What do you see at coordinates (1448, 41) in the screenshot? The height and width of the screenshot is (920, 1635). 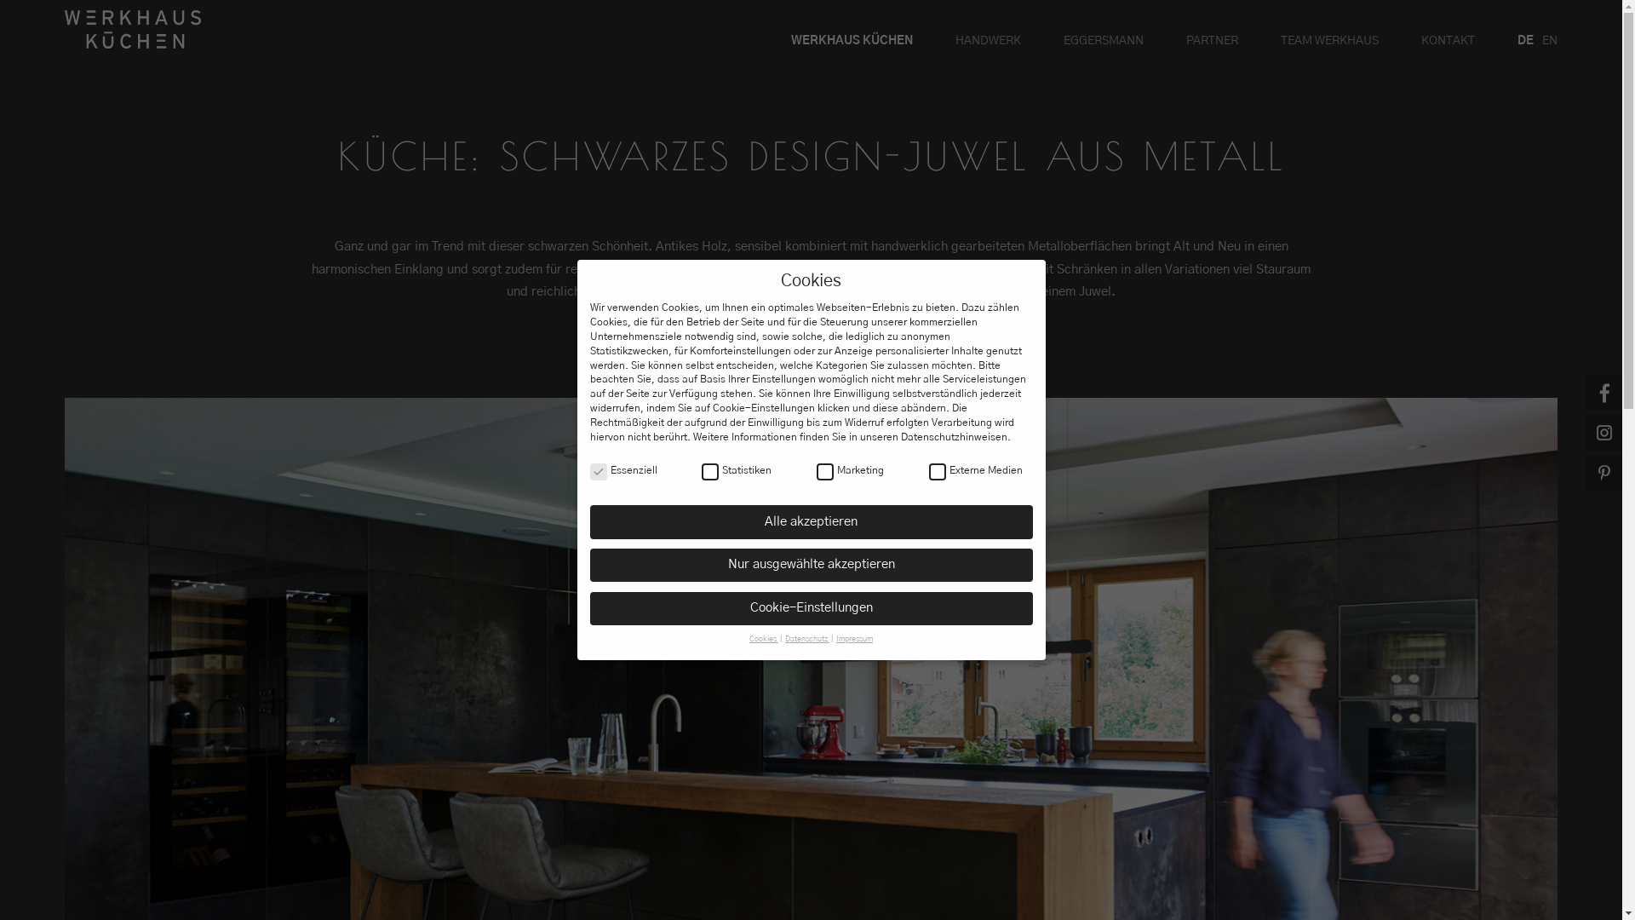 I see `KONTAKT` at bounding box center [1448, 41].